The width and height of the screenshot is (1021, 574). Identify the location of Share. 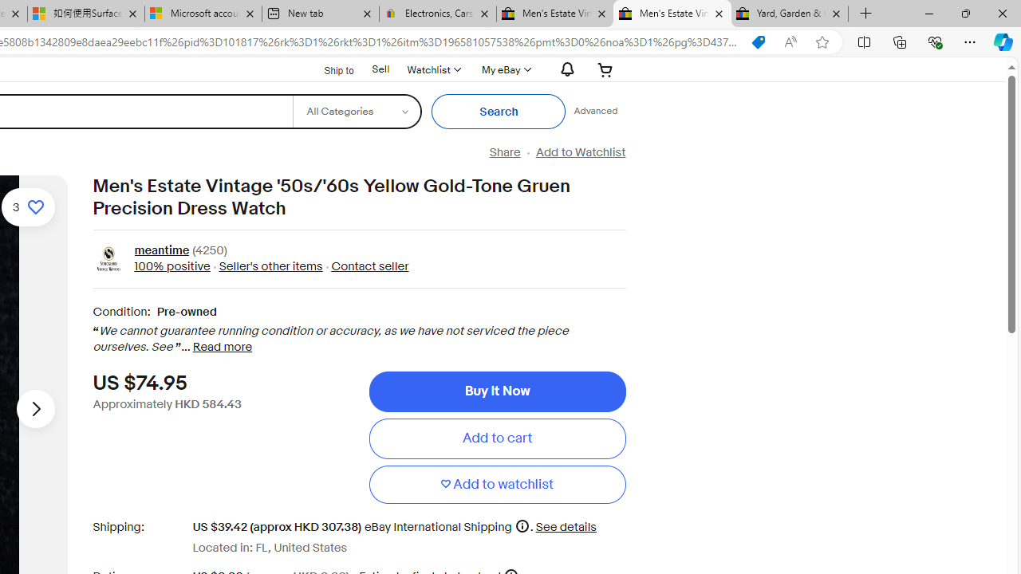
(504, 152).